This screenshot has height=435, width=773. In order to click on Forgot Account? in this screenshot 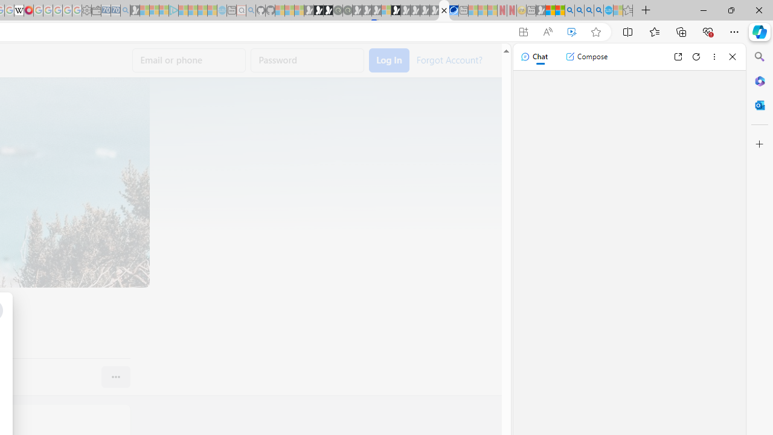, I will do `click(449, 59)`.